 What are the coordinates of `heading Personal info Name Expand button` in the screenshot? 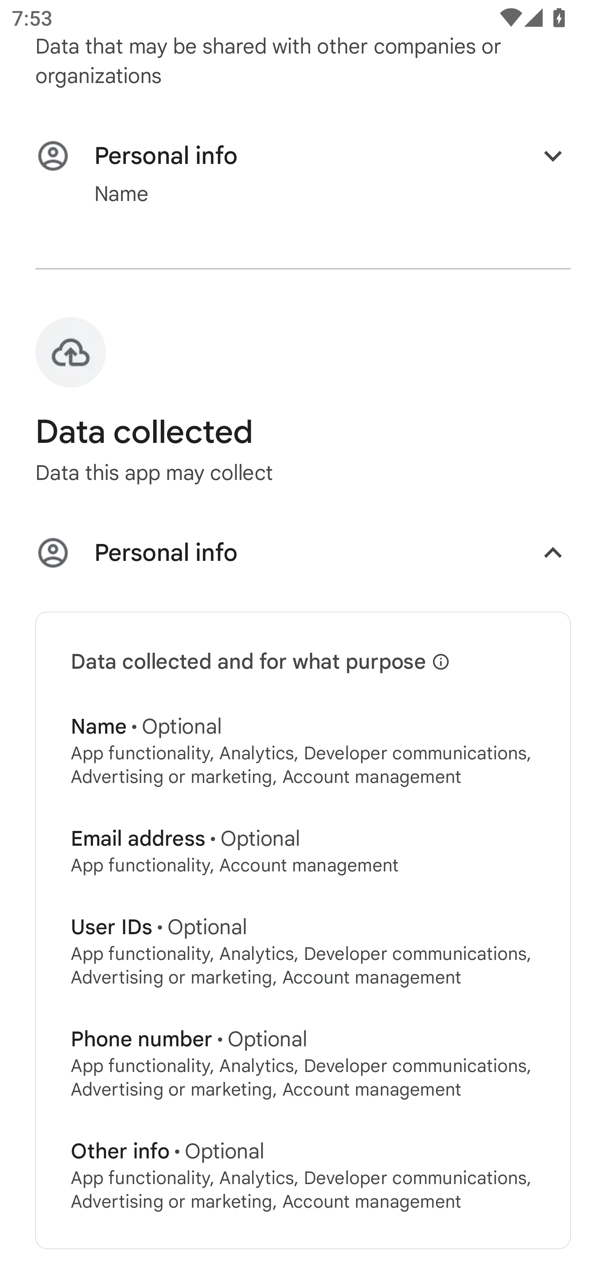 It's located at (303, 174).